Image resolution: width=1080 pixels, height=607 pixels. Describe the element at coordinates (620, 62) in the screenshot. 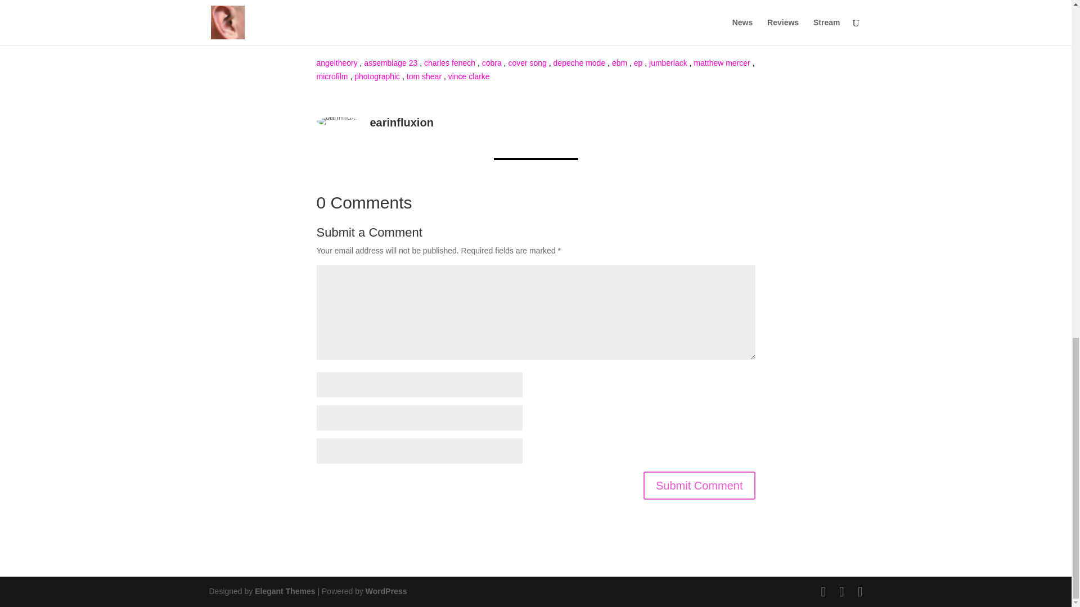

I see `ebm` at that location.